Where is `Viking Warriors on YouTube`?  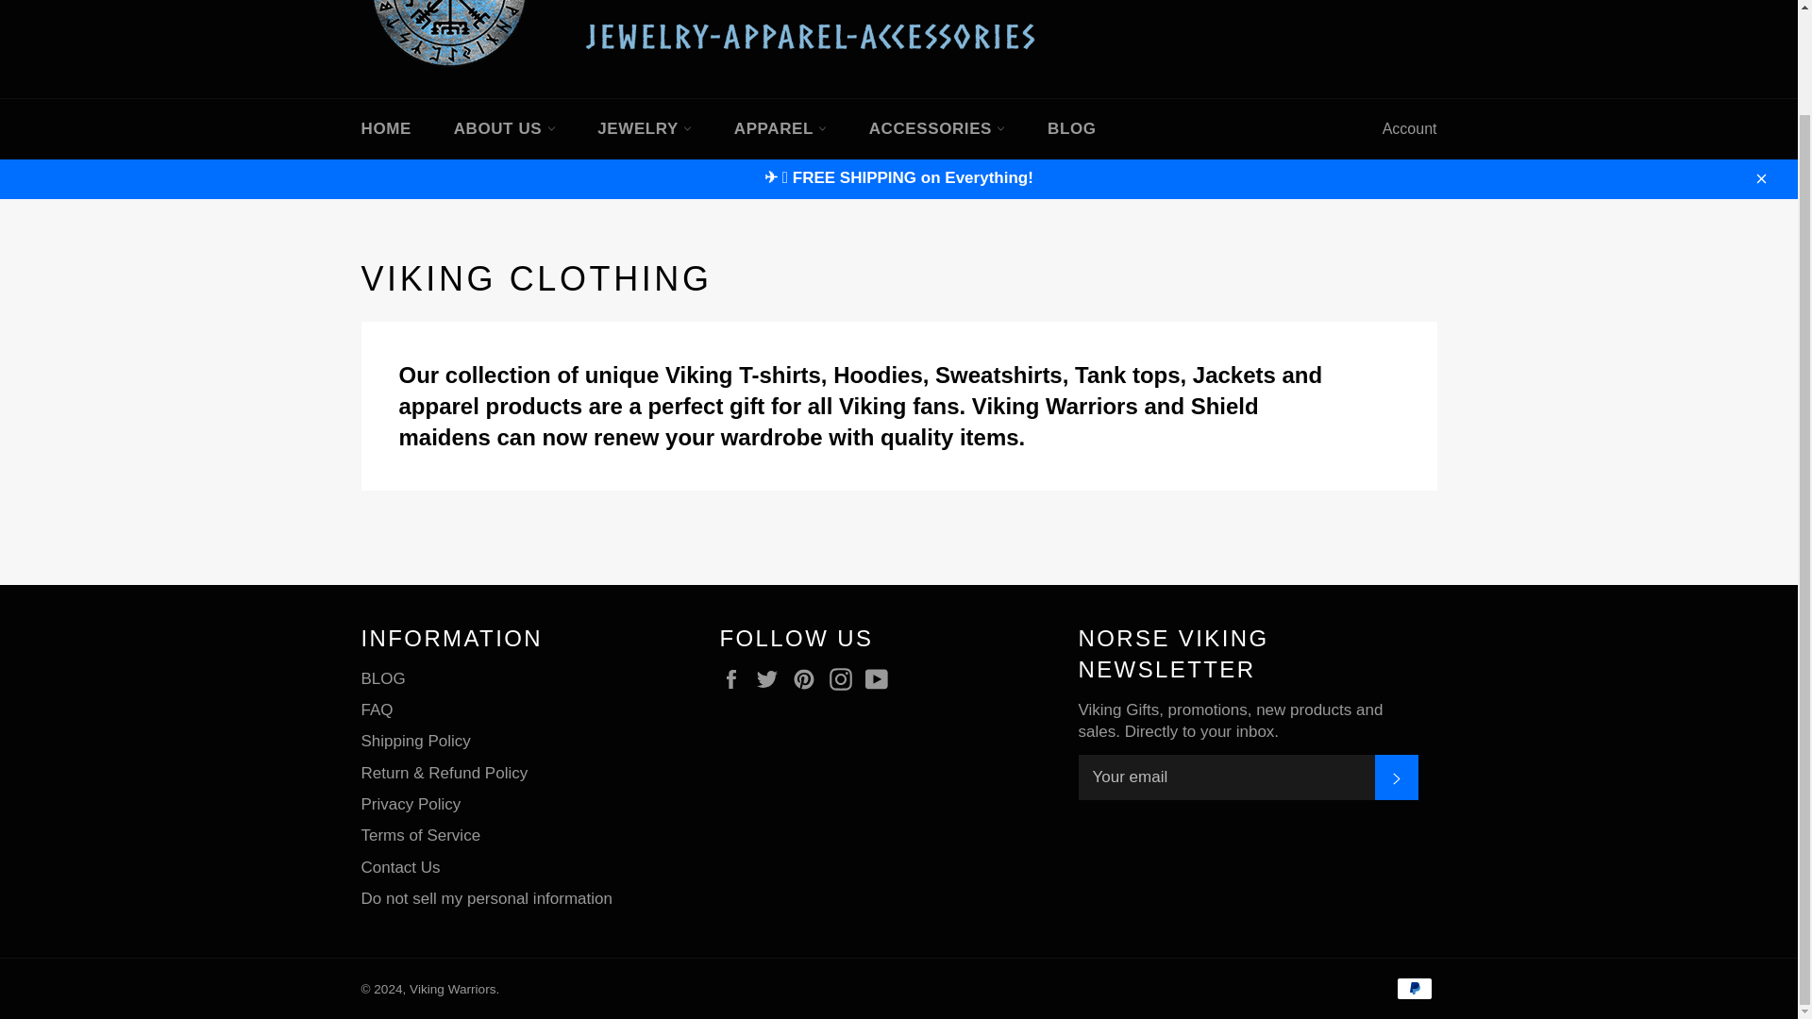
Viking Warriors on YouTube is located at coordinates (881, 679).